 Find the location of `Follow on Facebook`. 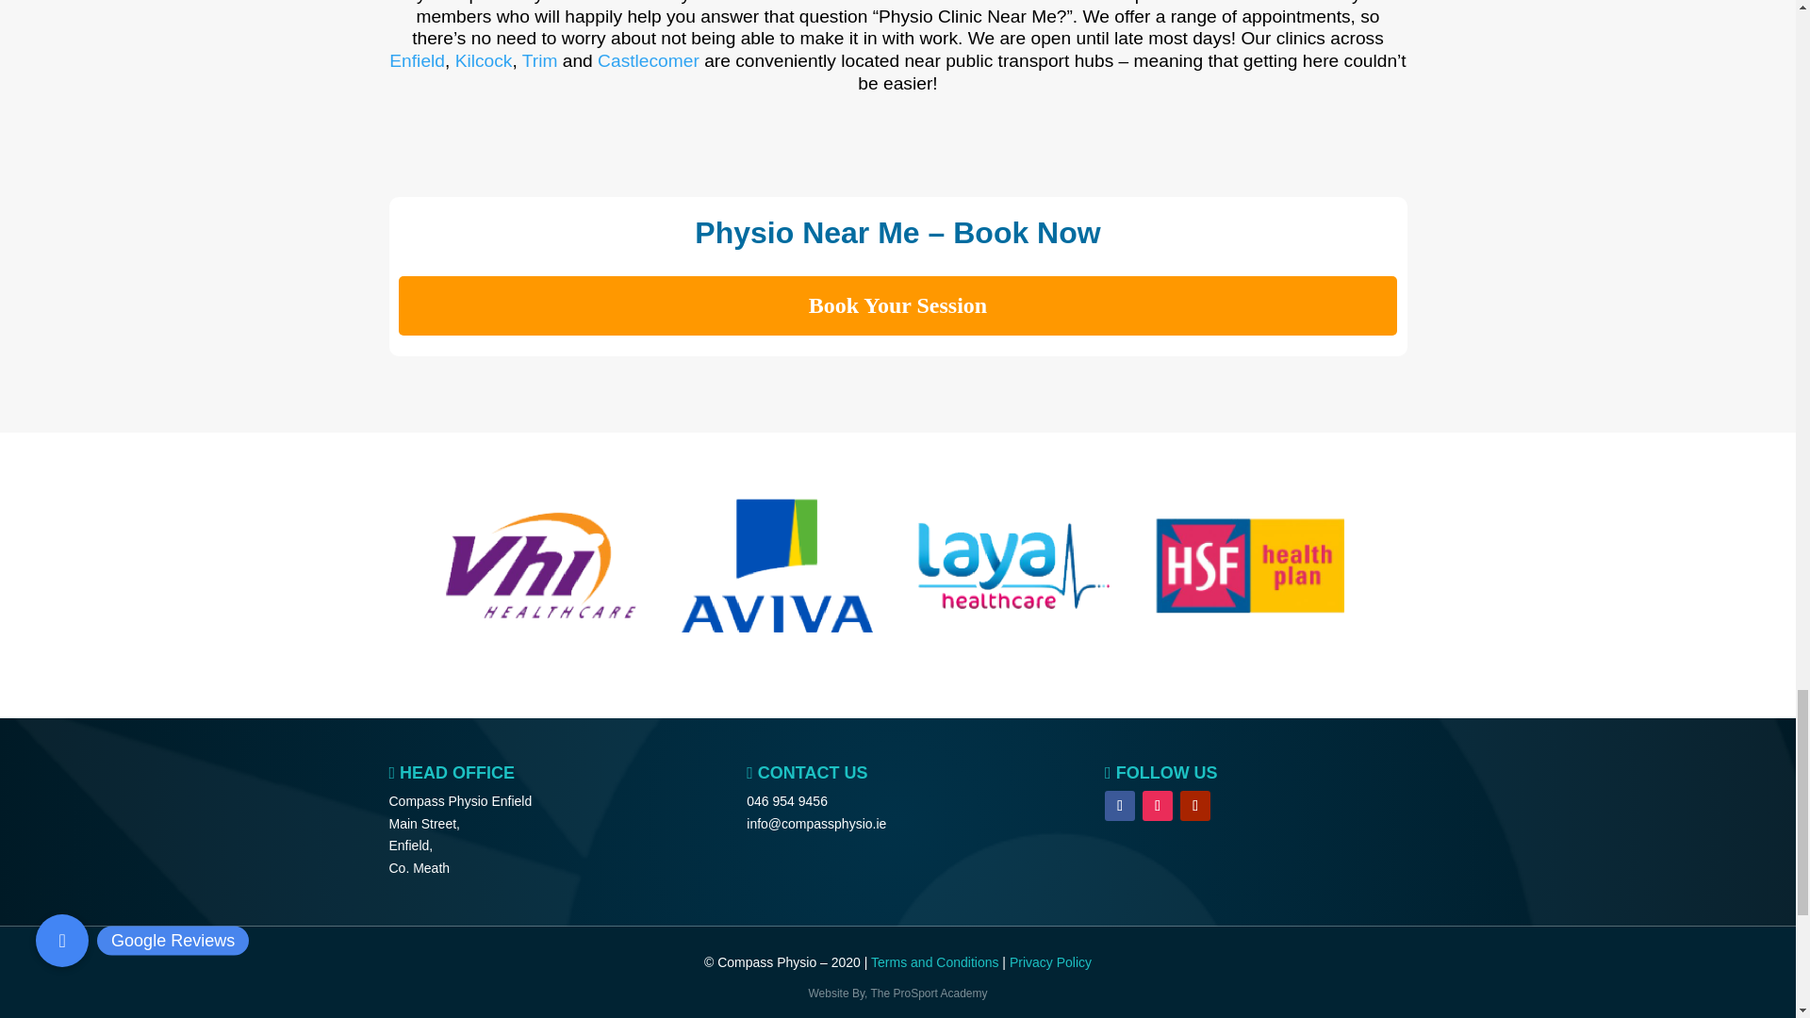

Follow on Facebook is located at coordinates (1119, 805).